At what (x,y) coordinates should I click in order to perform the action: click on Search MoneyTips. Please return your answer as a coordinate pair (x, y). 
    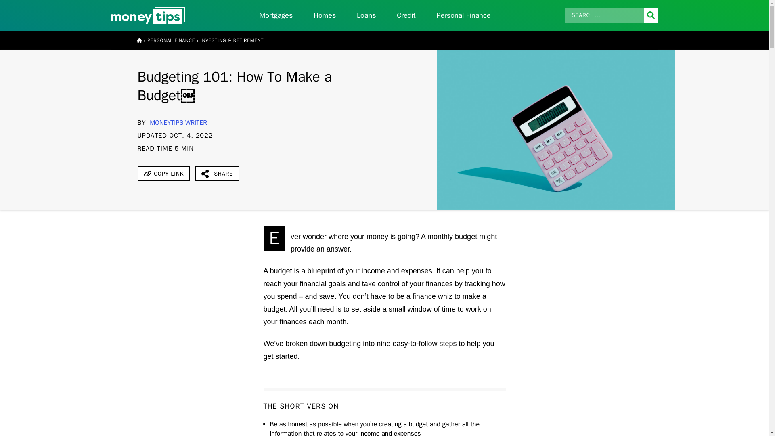
    Looking at the image, I should click on (611, 15).